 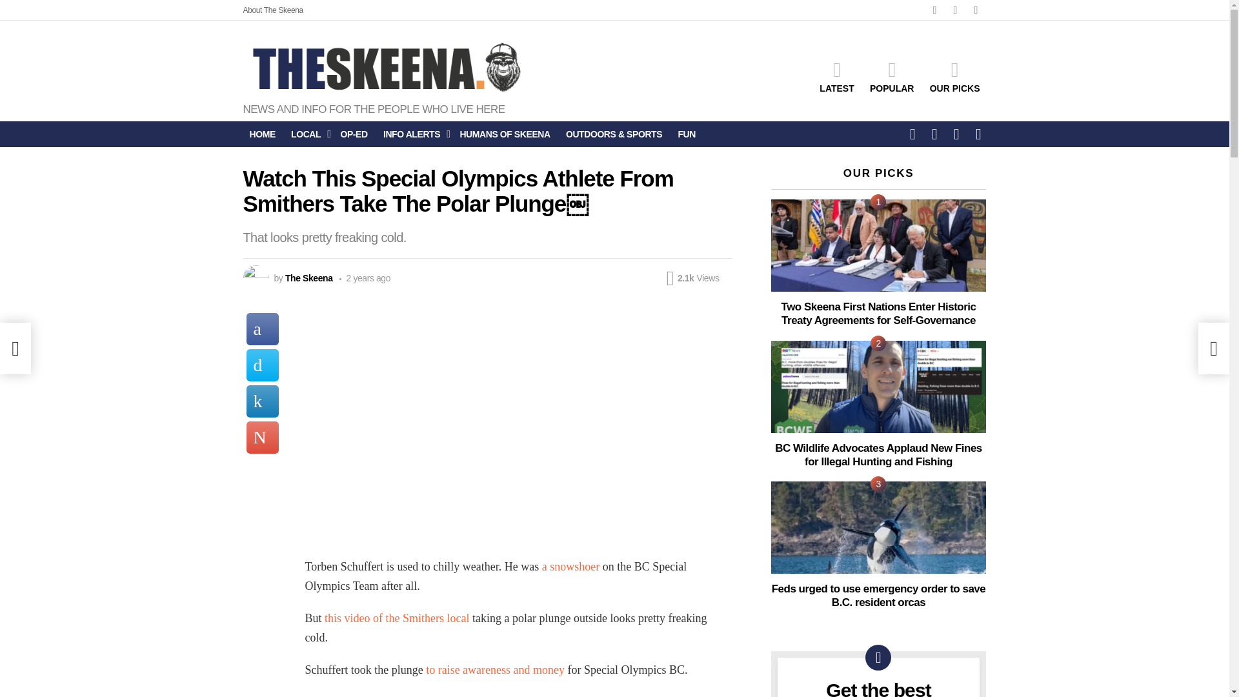 What do you see at coordinates (978, 134) in the screenshot?
I see `CART` at bounding box center [978, 134].